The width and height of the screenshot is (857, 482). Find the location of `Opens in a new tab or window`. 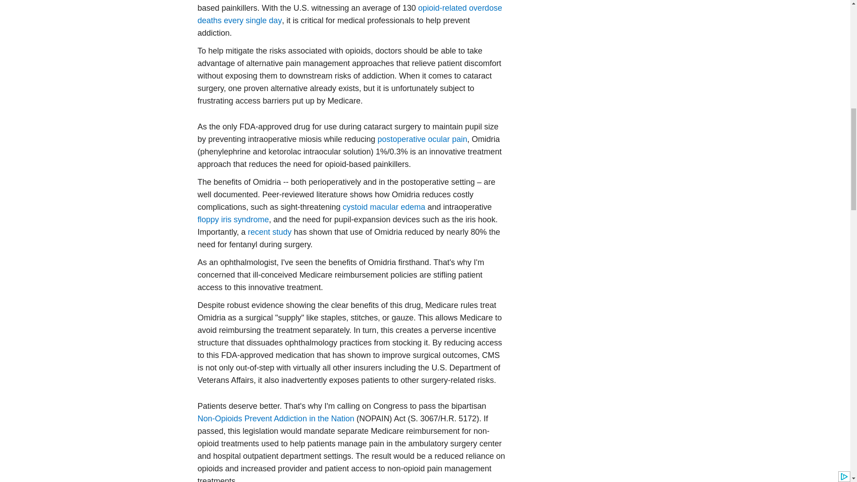

Opens in a new tab or window is located at coordinates (269, 232).